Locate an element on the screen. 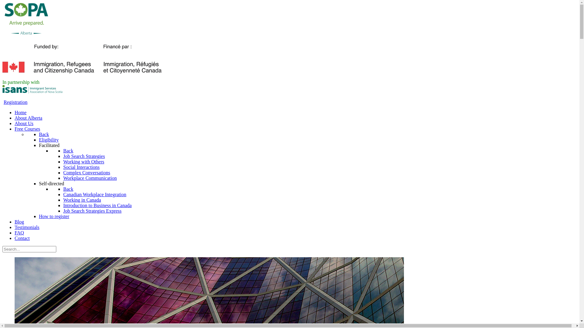  Workplace Communication is located at coordinates (90, 178).